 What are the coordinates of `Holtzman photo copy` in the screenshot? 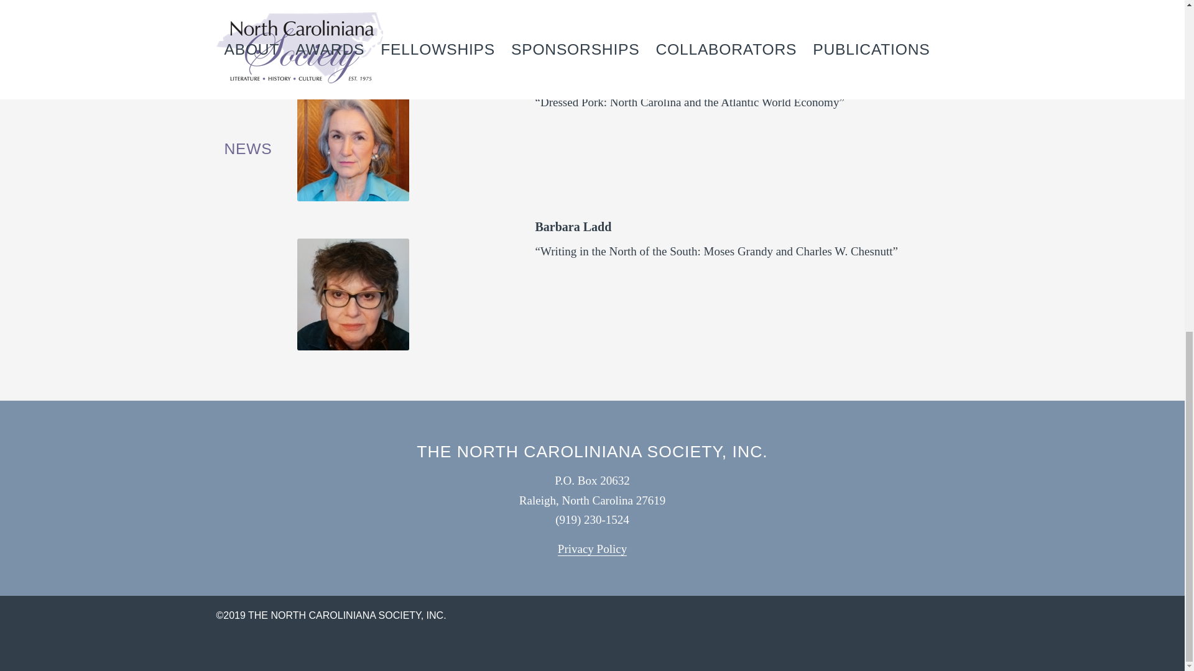 It's located at (353, 26).